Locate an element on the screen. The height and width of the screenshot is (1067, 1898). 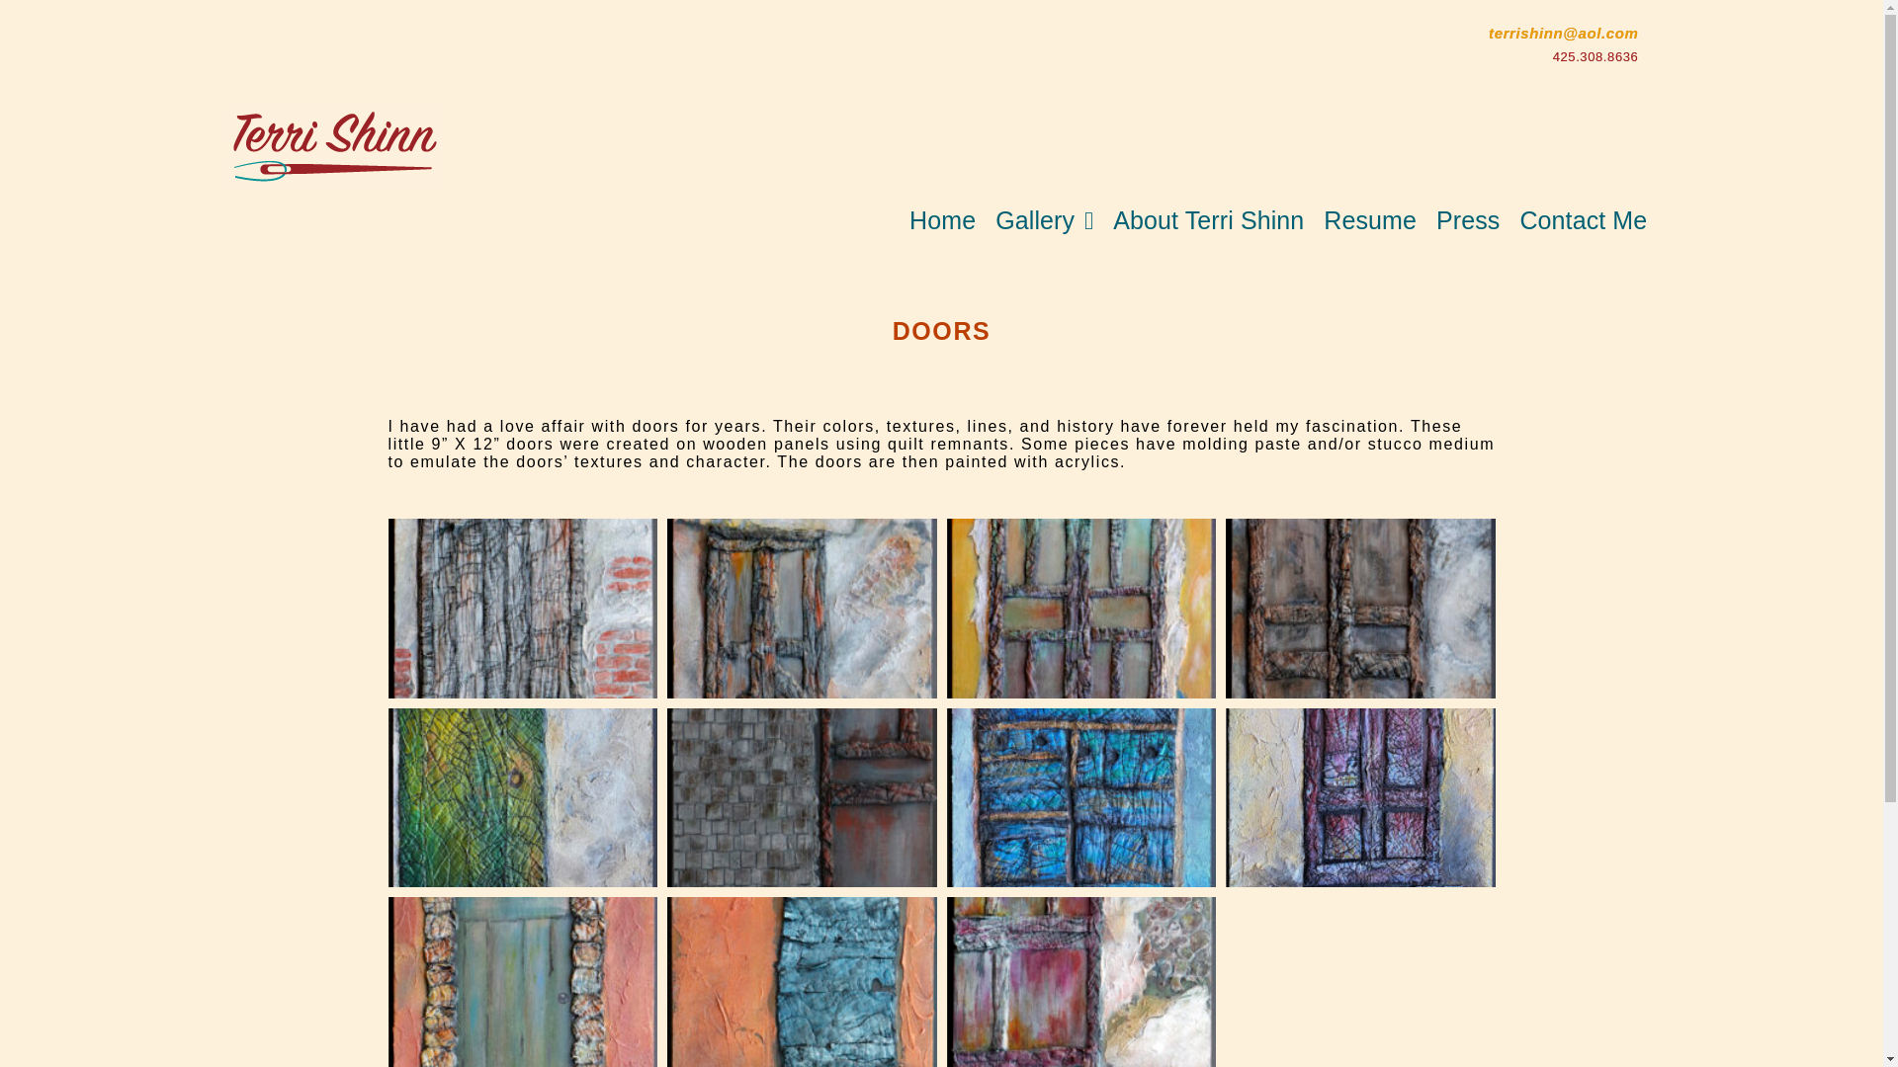
Resume is located at coordinates (1370, 220).